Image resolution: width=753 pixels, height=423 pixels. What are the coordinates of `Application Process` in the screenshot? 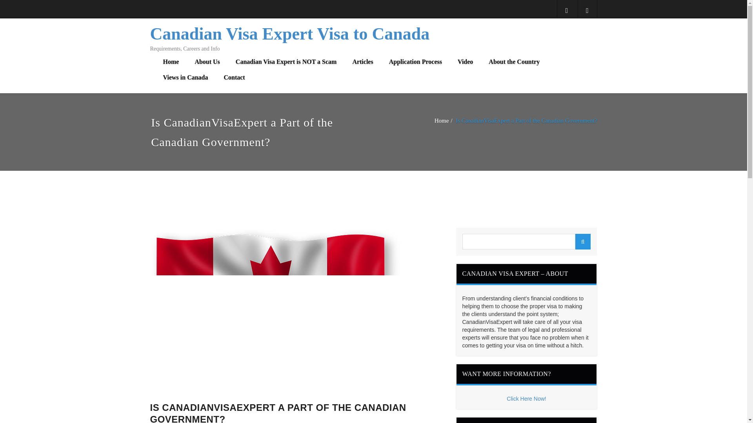 It's located at (415, 62).